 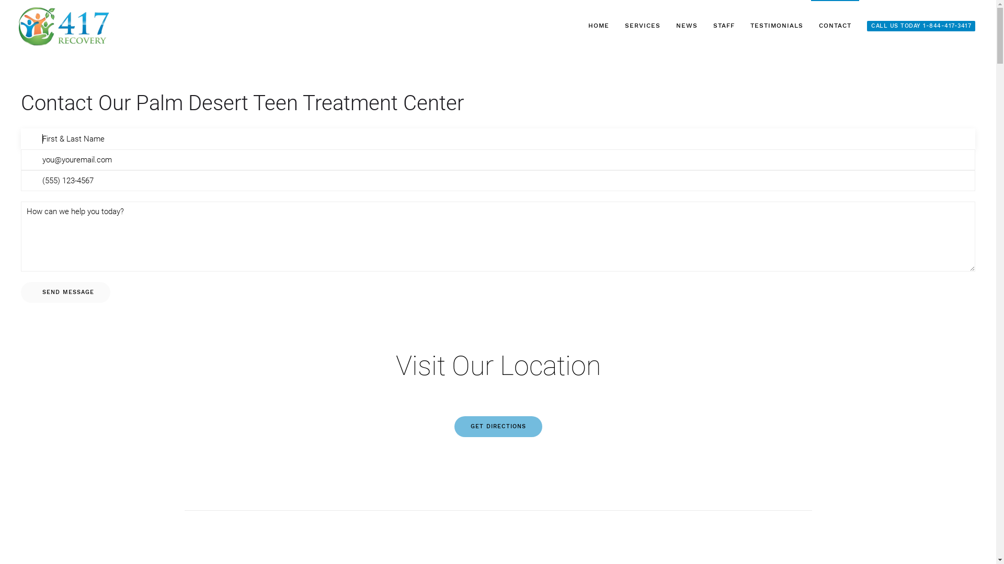 I want to click on NEWS, so click(x=687, y=26).